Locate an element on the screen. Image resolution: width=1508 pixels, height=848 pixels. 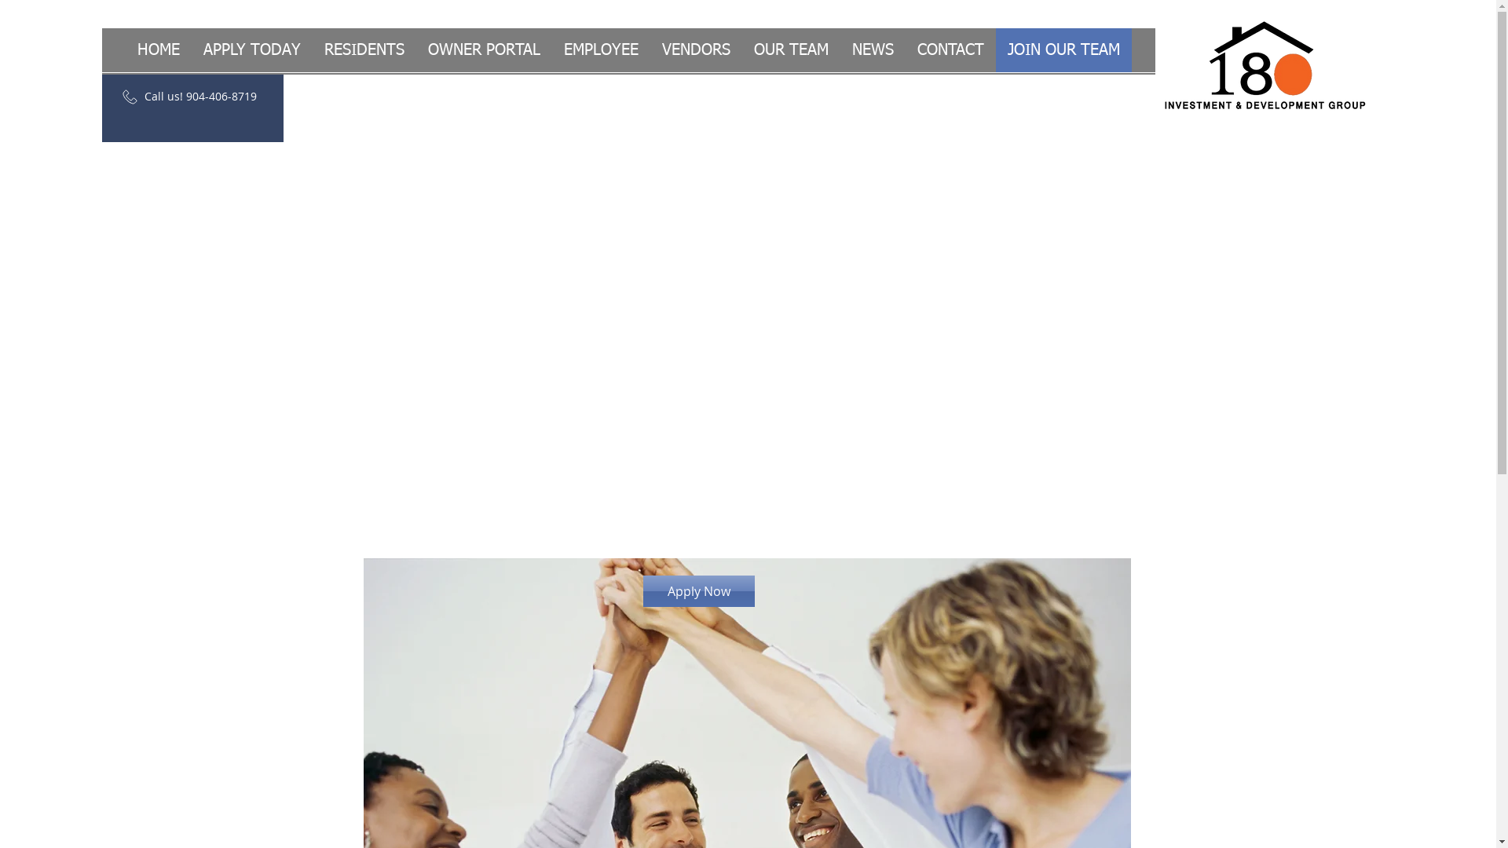
HOME is located at coordinates (159, 50).